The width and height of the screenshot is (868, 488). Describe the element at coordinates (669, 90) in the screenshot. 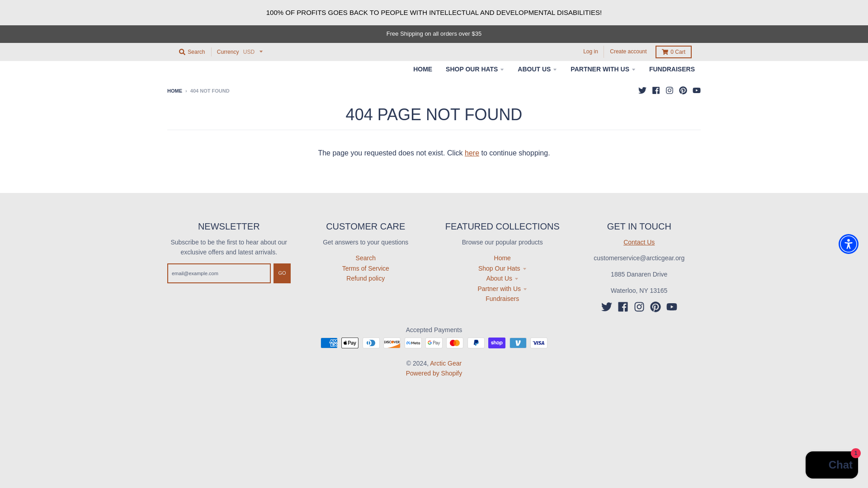

I see `Instagram - Arctic Gear` at that location.